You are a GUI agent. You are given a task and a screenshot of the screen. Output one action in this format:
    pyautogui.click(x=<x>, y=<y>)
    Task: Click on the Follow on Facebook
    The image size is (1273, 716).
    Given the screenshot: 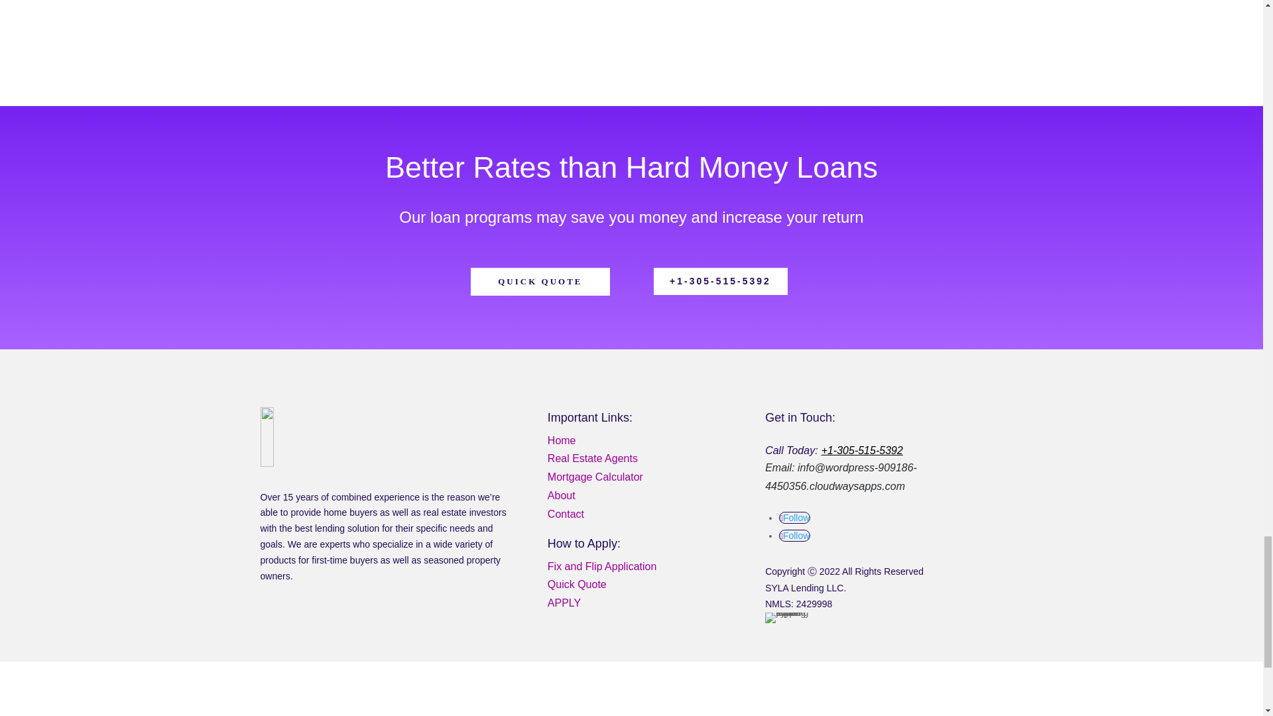 What is the action you would take?
    pyautogui.click(x=794, y=517)
    